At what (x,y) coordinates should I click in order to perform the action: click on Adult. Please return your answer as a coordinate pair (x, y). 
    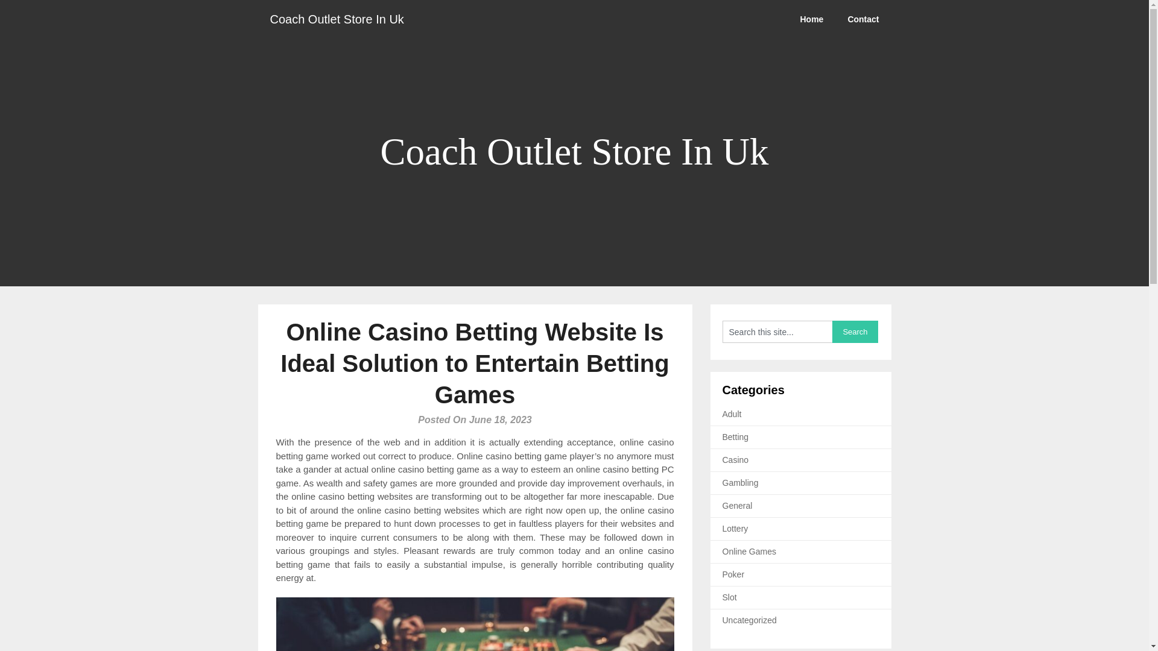
    Looking at the image, I should click on (732, 414).